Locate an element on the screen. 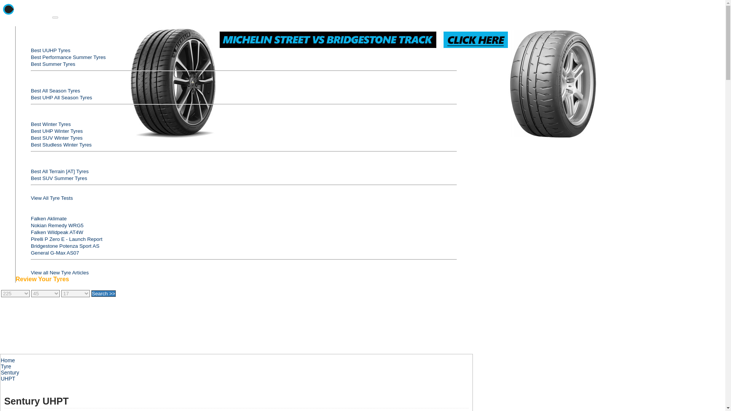 This screenshot has height=411, width=731. Best Summer Tyres is located at coordinates (53, 64).